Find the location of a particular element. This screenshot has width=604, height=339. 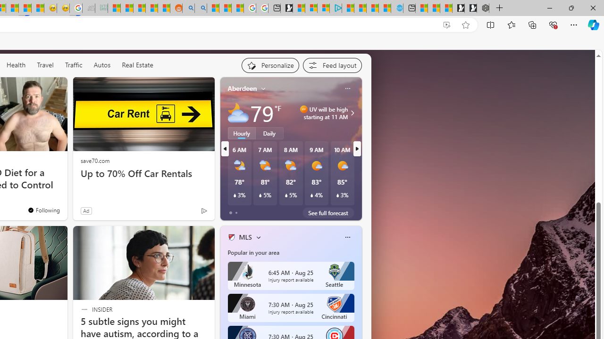

Feed settings is located at coordinates (332, 65).